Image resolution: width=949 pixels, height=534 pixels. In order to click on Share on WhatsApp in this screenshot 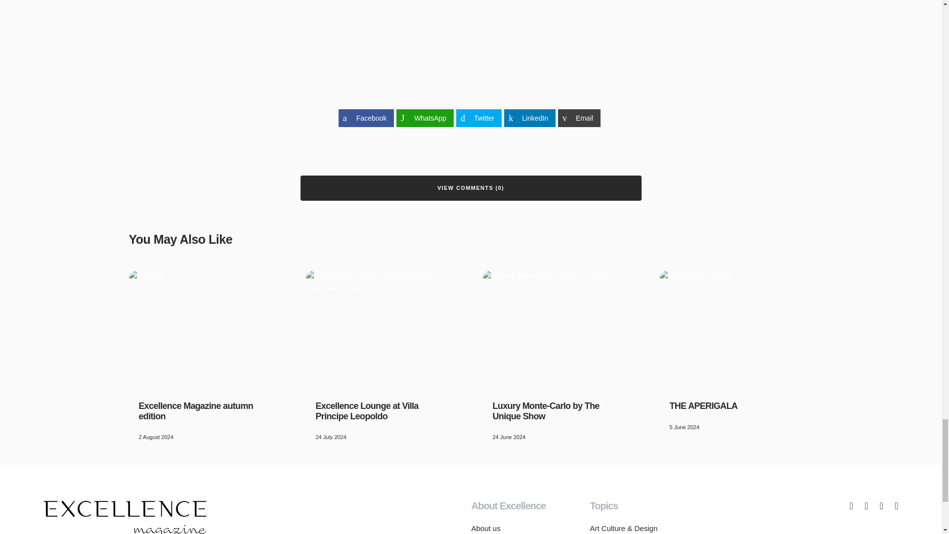, I will do `click(425, 118)`.